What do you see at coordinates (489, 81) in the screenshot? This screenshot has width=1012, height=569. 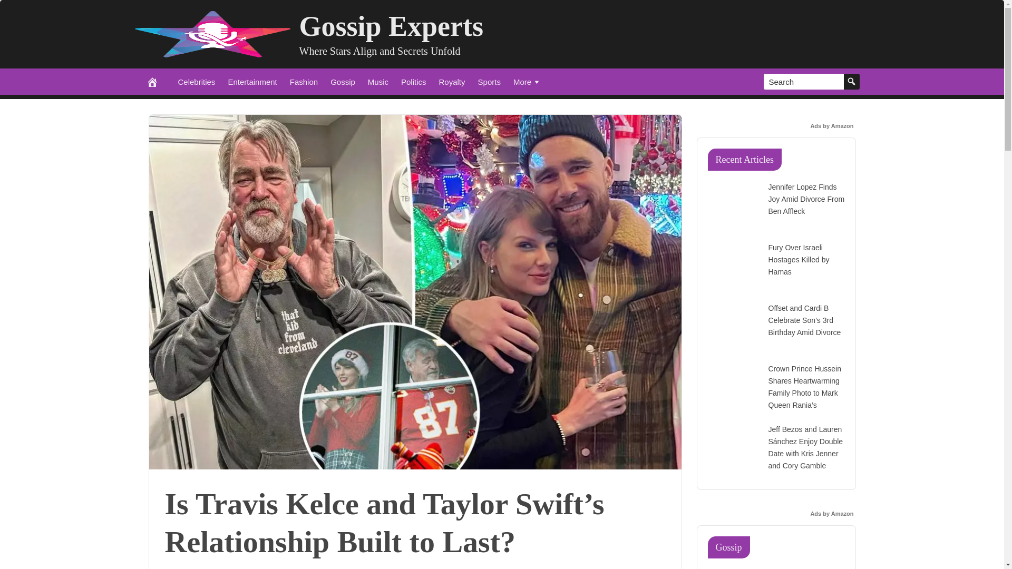 I see `Sports` at bounding box center [489, 81].